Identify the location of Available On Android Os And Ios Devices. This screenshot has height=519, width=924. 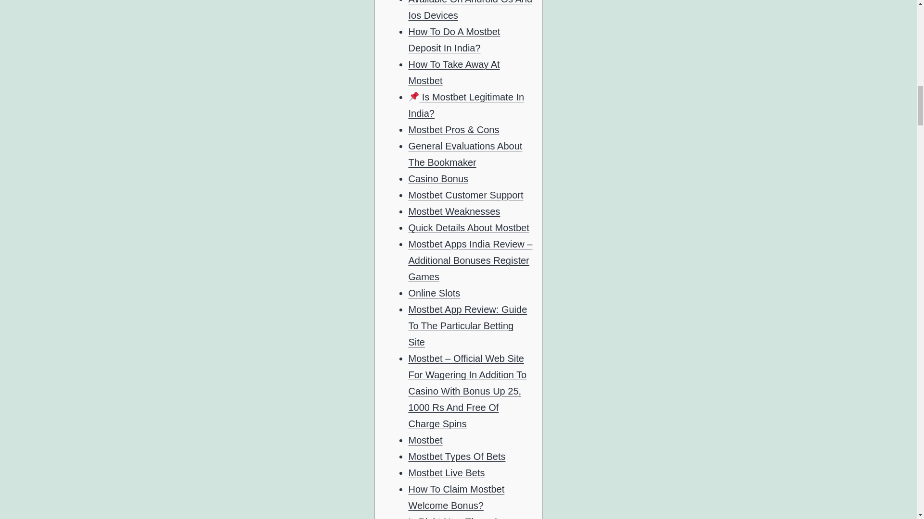
(470, 11).